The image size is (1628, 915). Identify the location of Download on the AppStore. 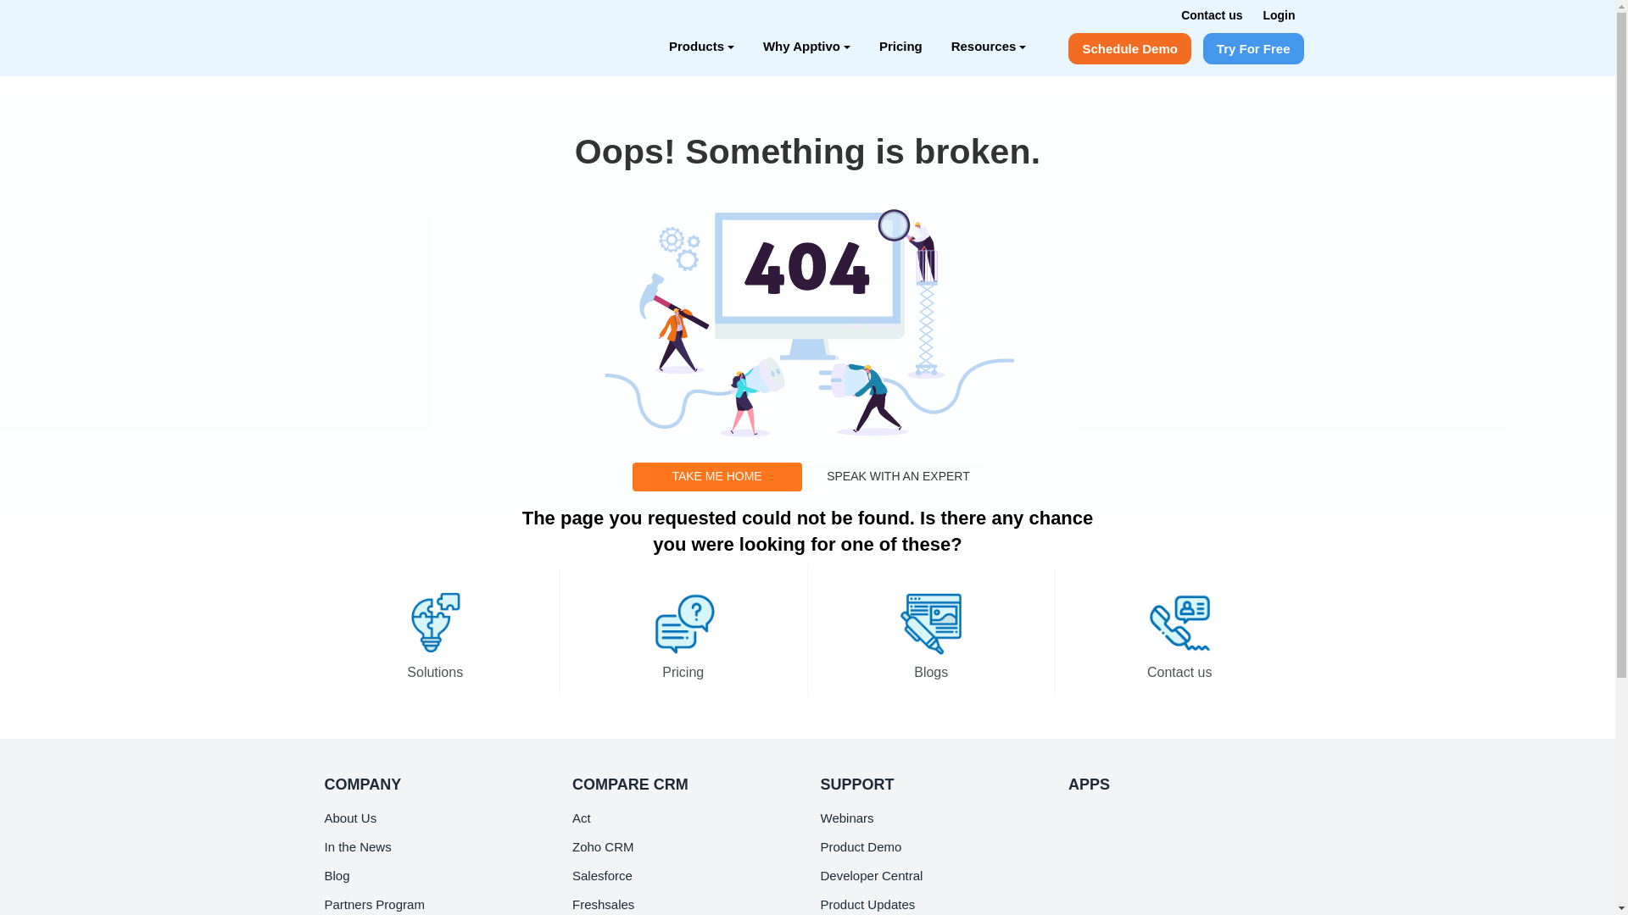
(1129, 826).